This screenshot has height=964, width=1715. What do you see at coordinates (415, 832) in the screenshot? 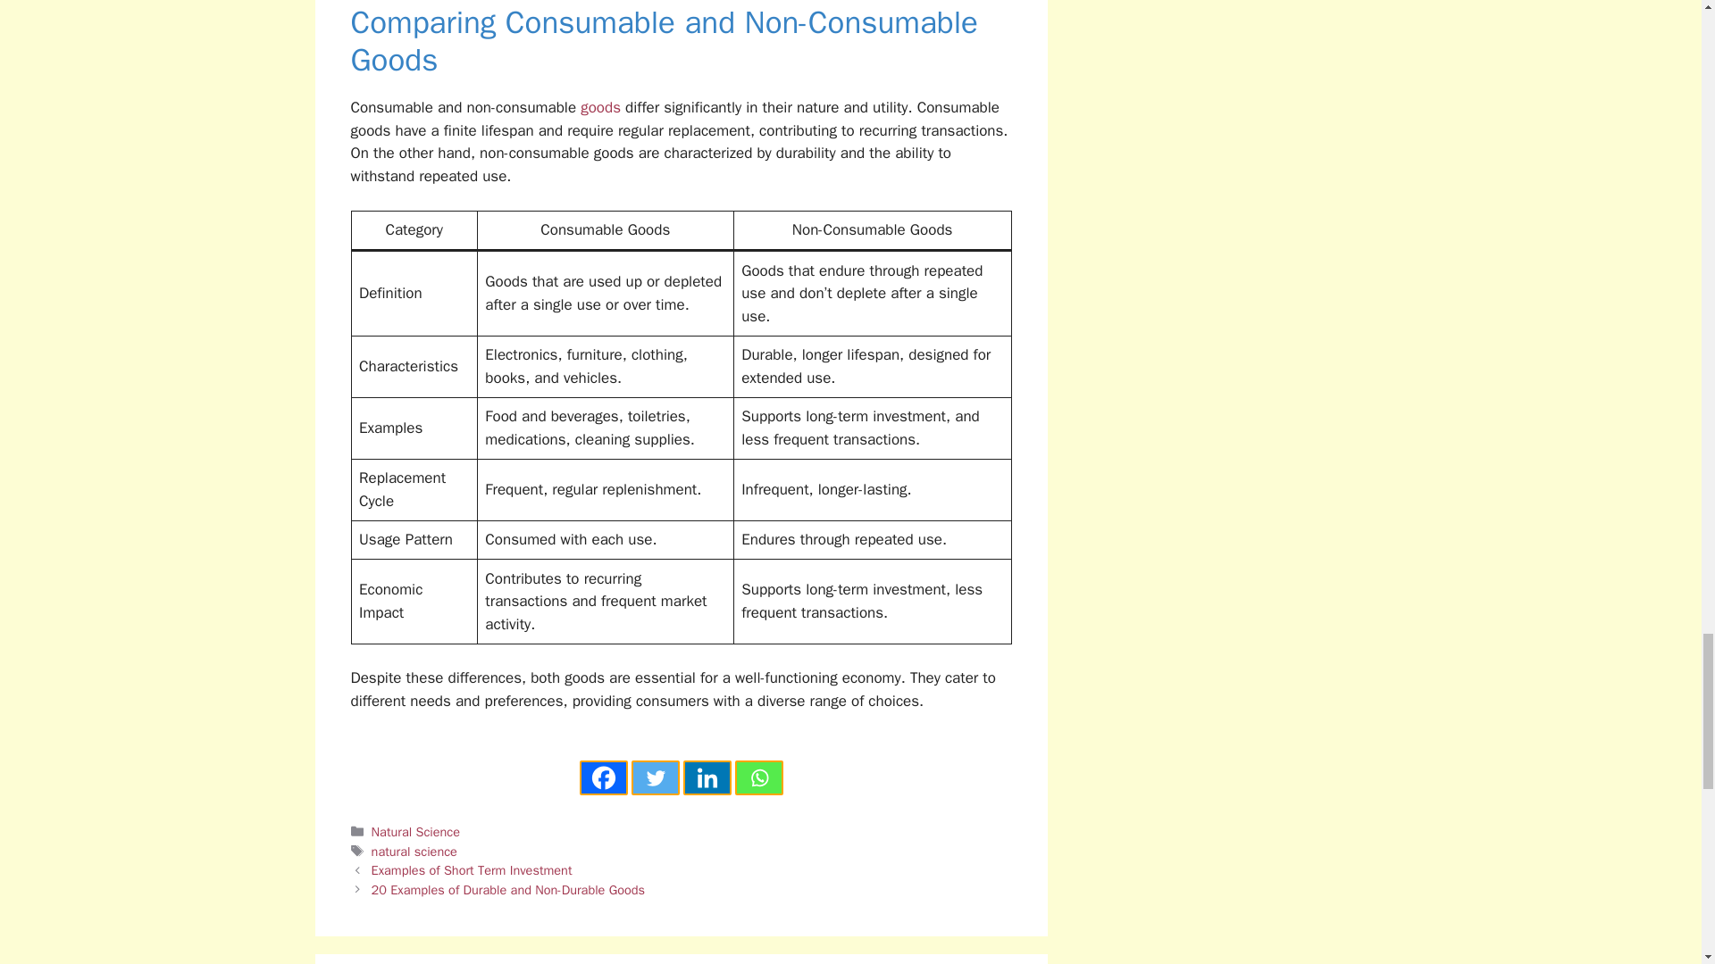
I see `Natural Science` at bounding box center [415, 832].